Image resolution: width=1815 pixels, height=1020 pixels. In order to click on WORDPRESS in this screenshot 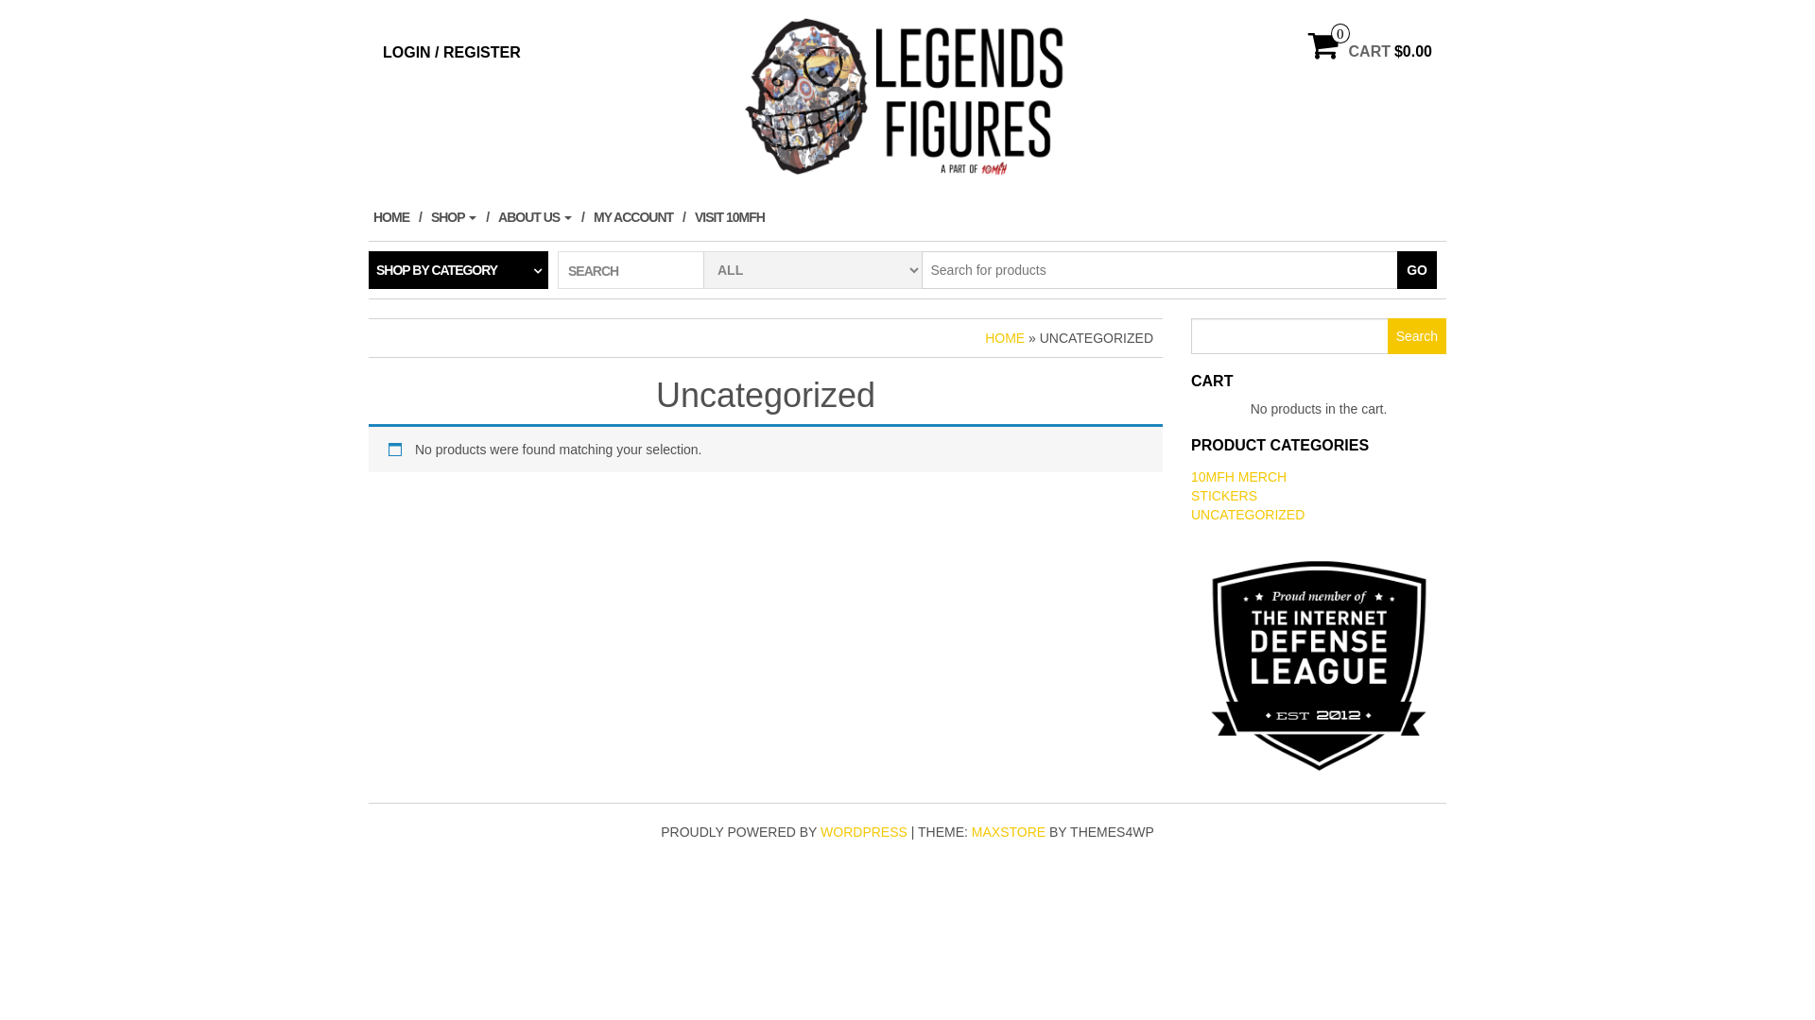, I will do `click(864, 832)`.